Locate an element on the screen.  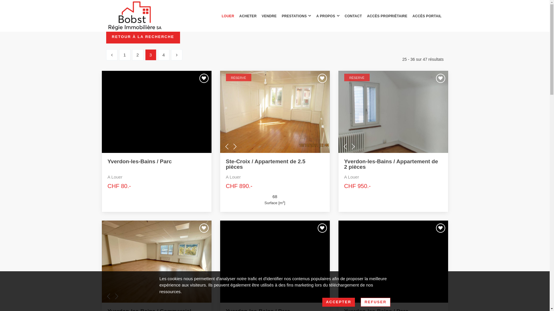
ACHETER is located at coordinates (248, 16).